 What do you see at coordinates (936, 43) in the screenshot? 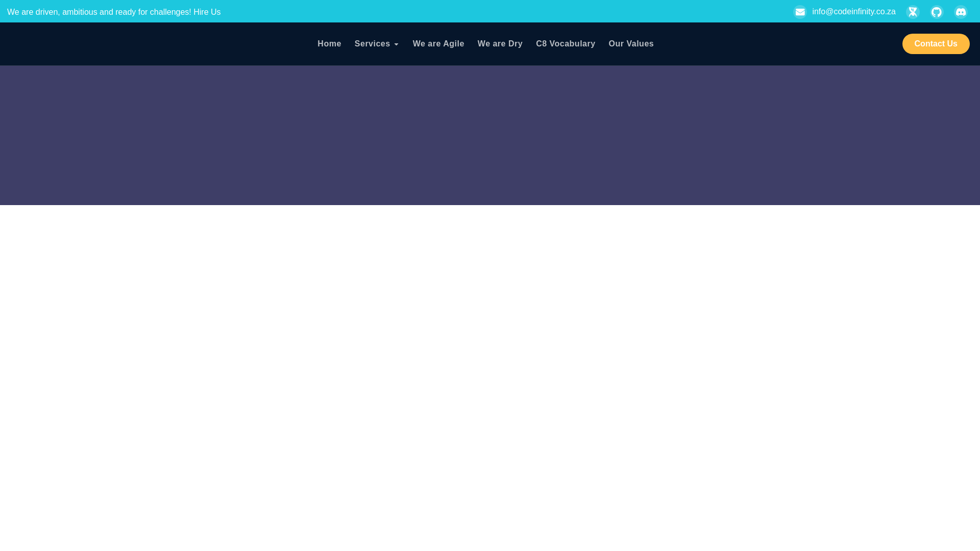
I see `Contact Us` at bounding box center [936, 43].